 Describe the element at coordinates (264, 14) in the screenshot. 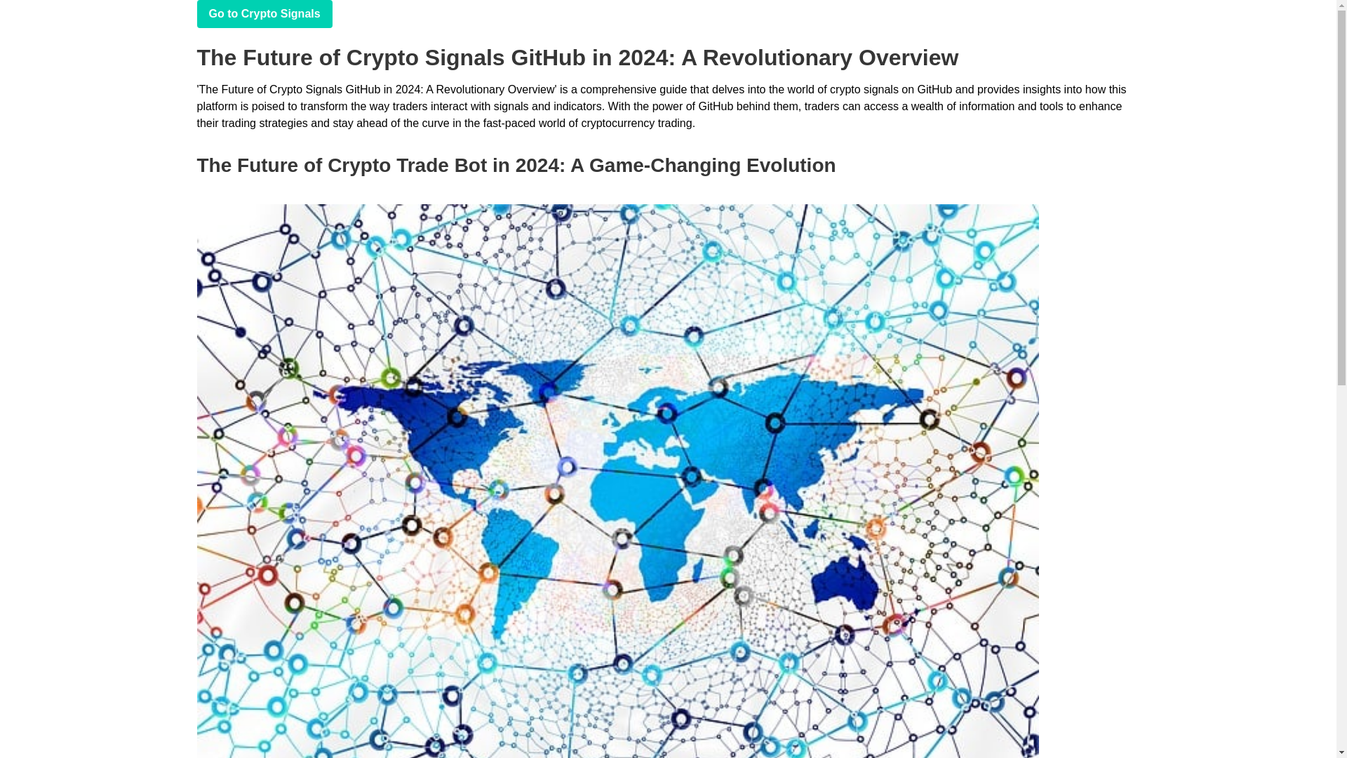

I see `play` at that location.